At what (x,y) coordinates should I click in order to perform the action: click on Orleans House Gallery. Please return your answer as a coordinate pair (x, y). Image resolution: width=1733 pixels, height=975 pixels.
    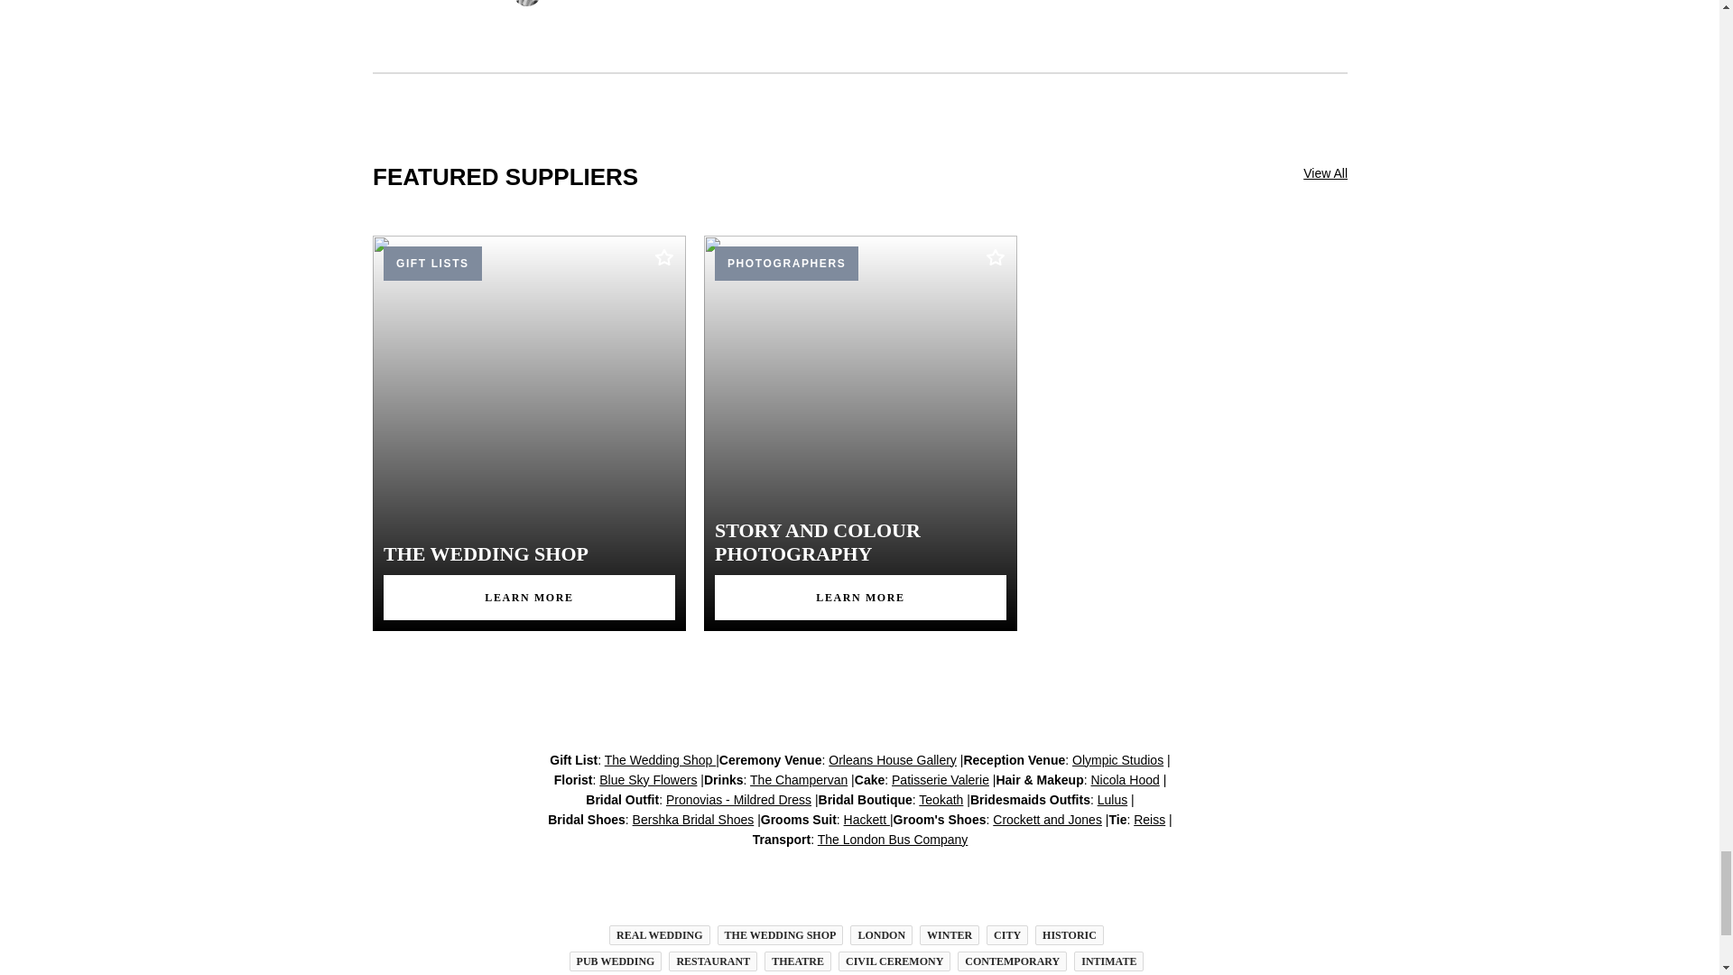
    Looking at the image, I should click on (892, 759).